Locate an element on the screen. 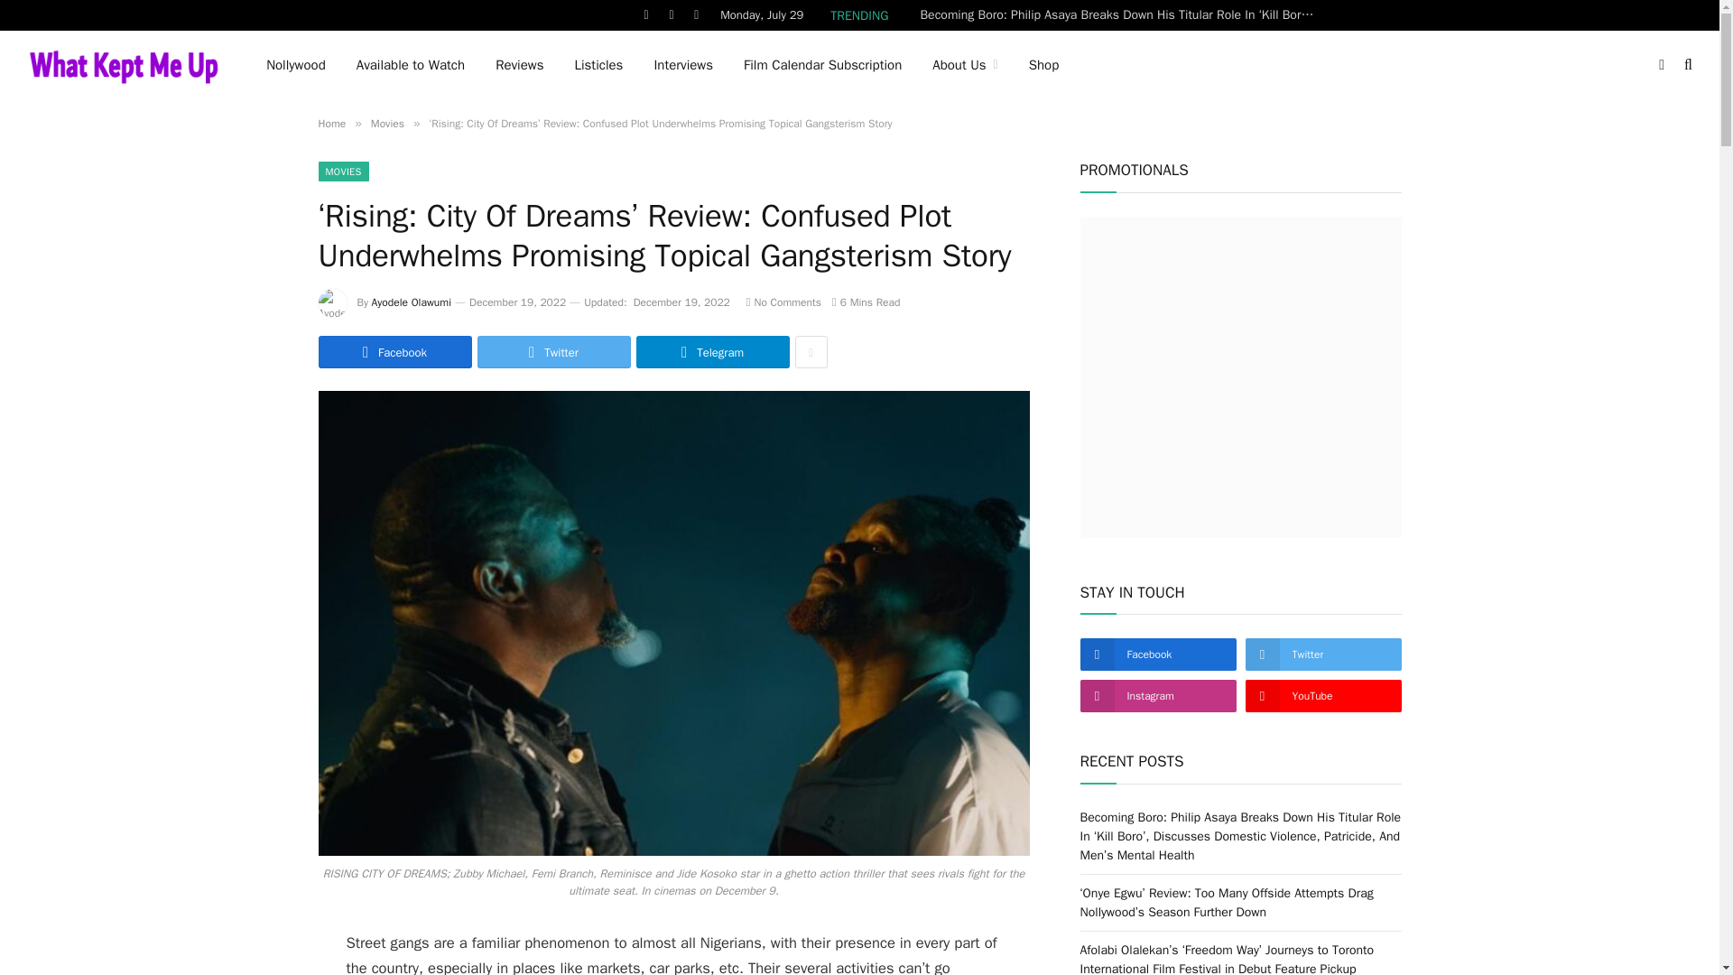  Interviews is located at coordinates (682, 65).